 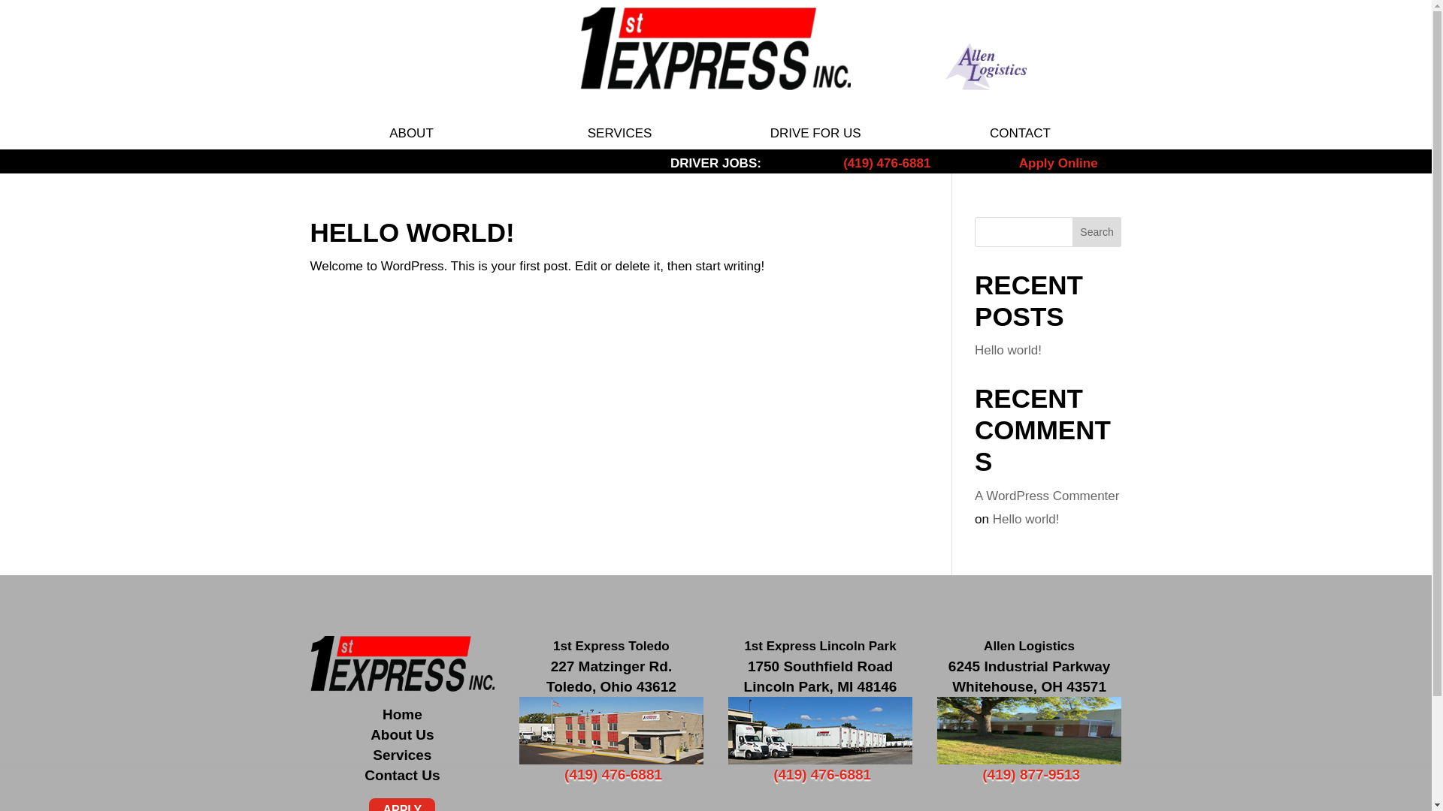 What do you see at coordinates (986, 66) in the screenshot?
I see `Allen Logo` at bounding box center [986, 66].